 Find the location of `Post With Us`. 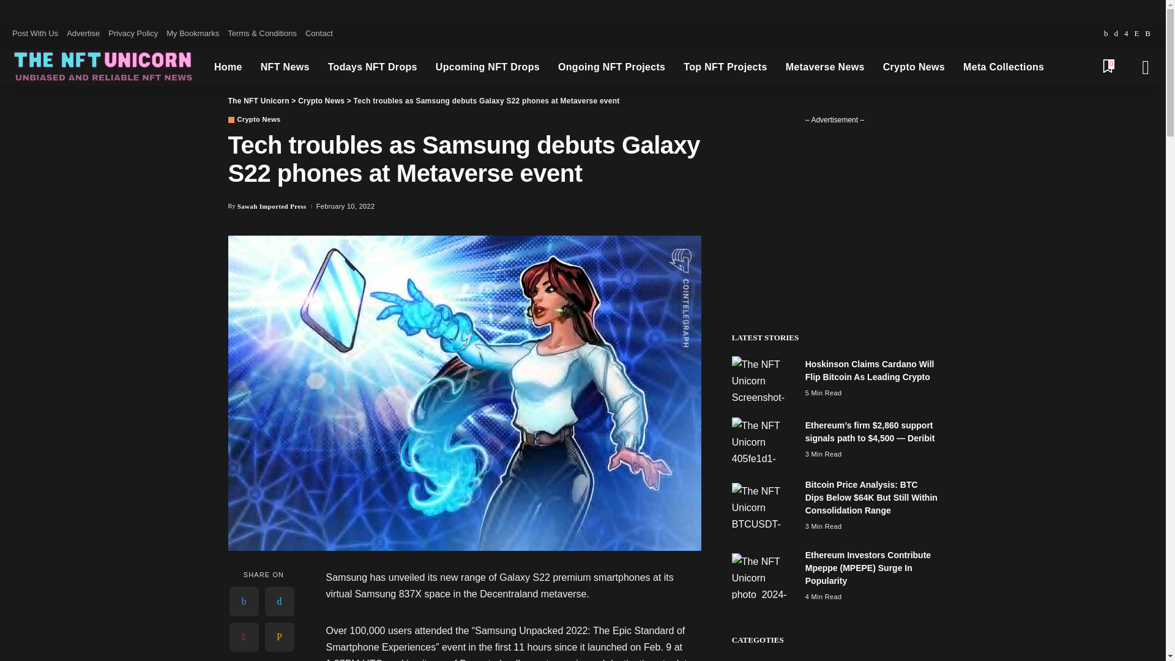

Post With Us is located at coordinates (37, 34).